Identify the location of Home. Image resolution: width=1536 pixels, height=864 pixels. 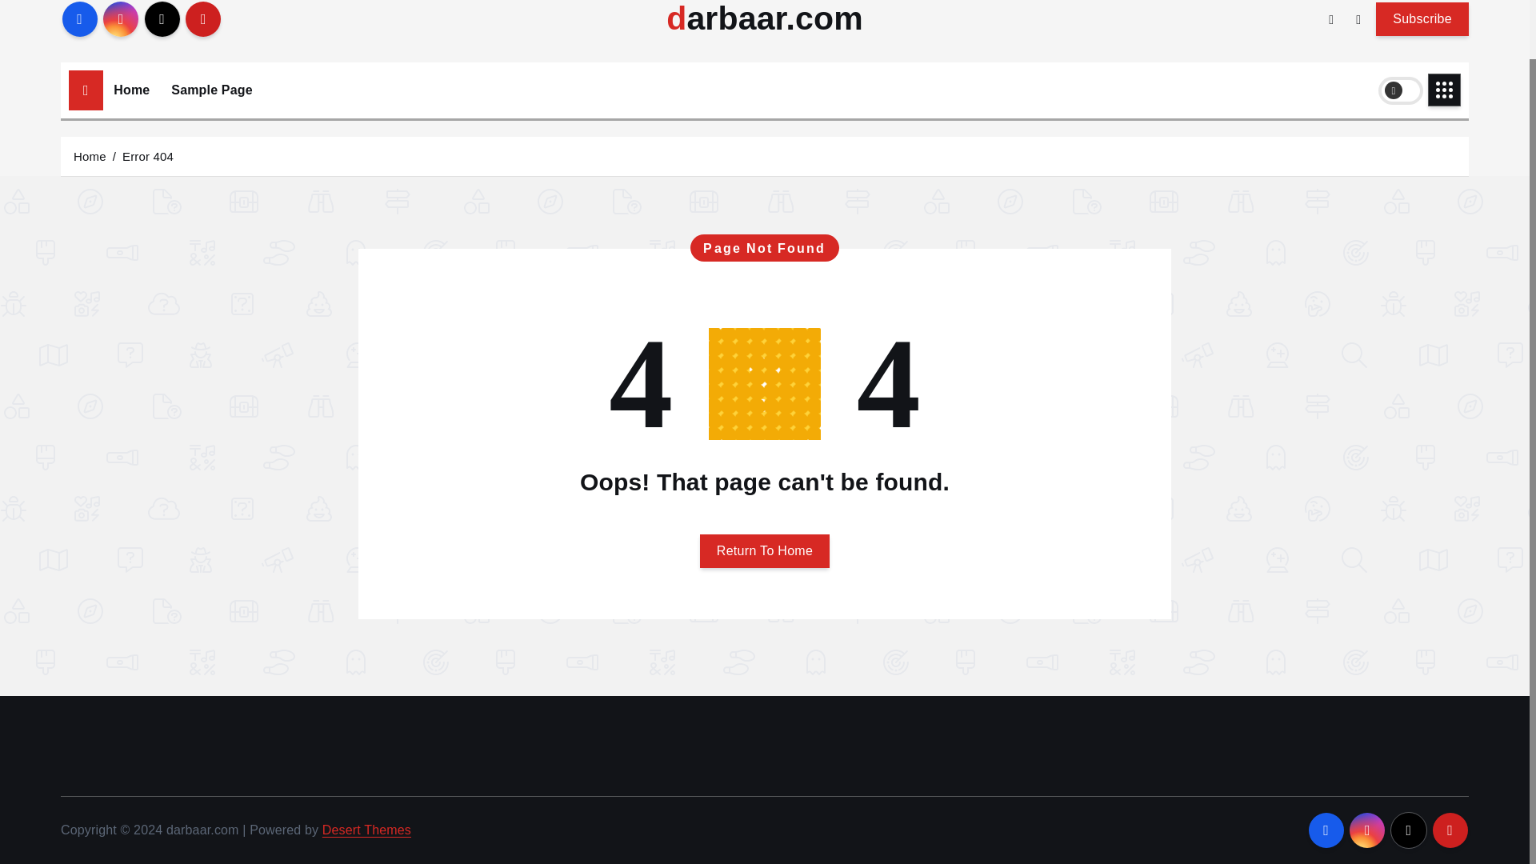
(131, 90).